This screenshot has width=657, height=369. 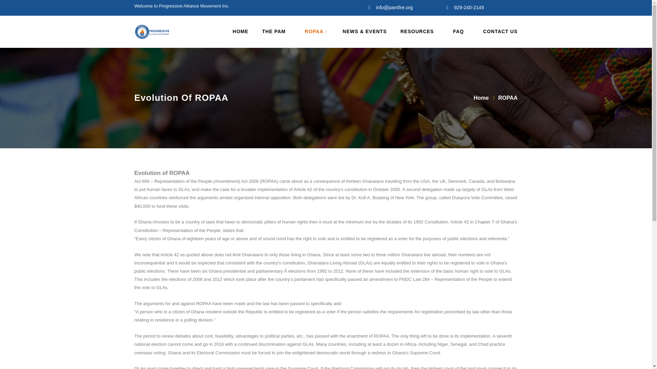 I want to click on HOME, so click(x=233, y=32).